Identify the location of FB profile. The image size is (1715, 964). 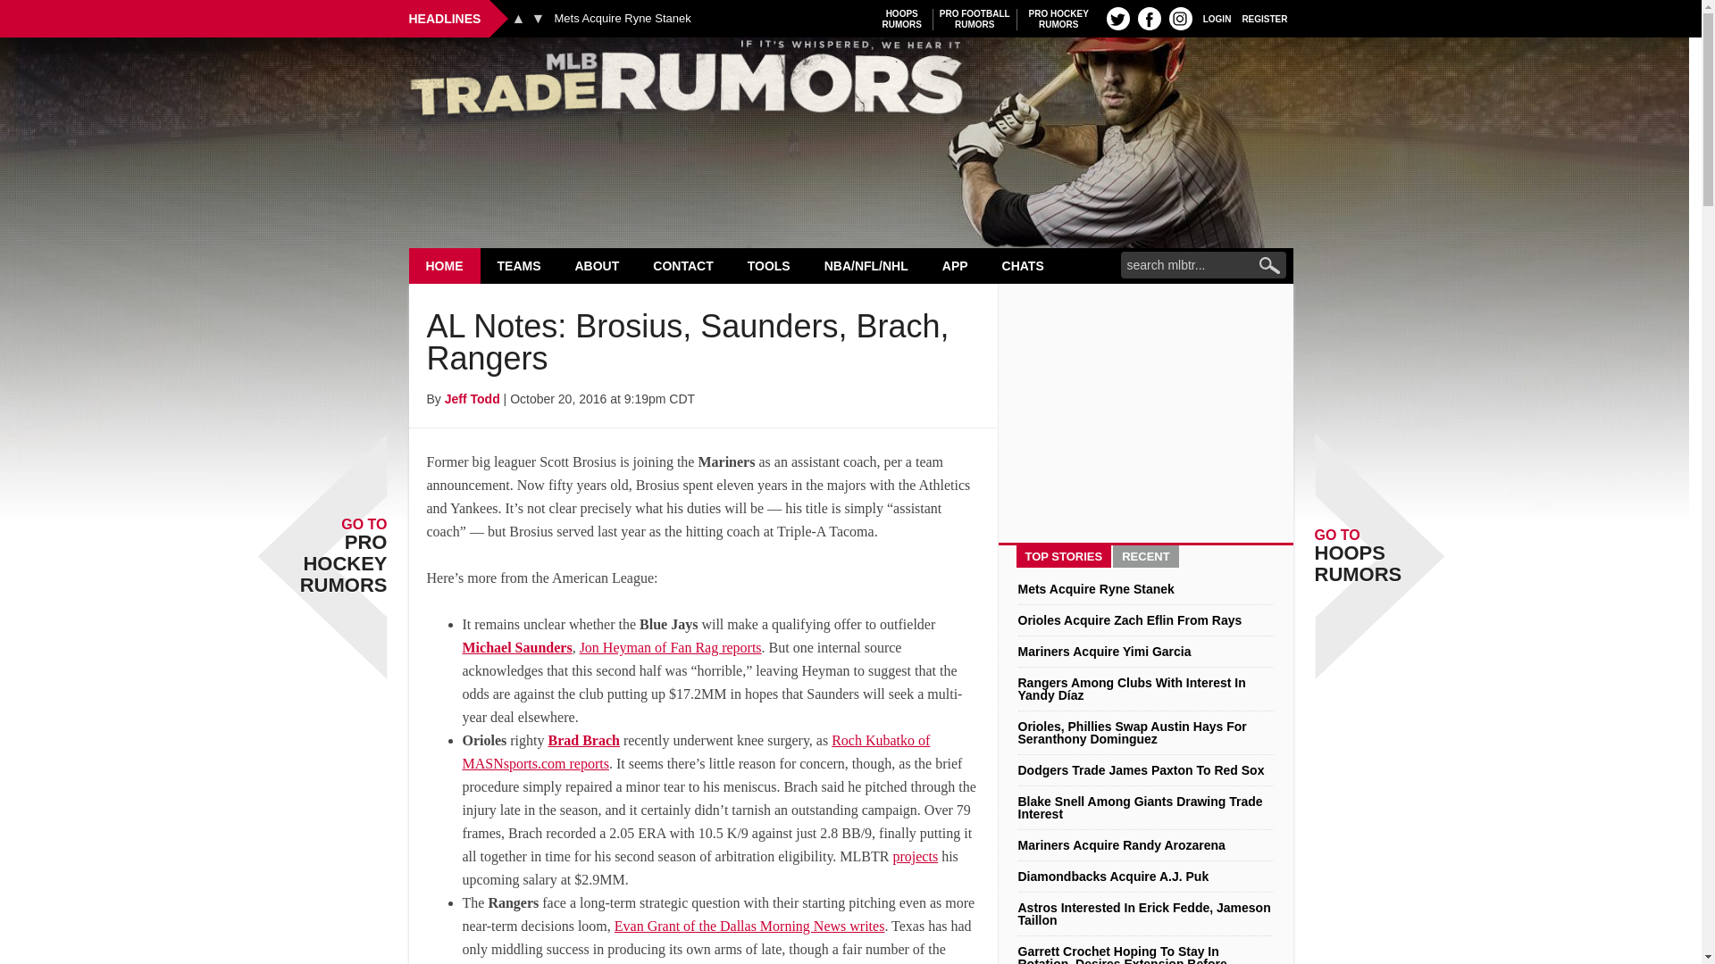
(902, 19).